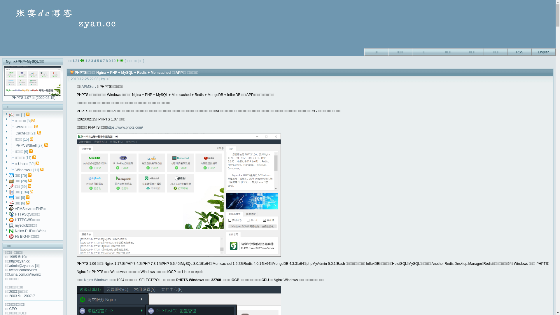 Image resolution: width=560 pixels, height=315 pixels. What do you see at coordinates (544, 51) in the screenshot?
I see `English` at bounding box center [544, 51].